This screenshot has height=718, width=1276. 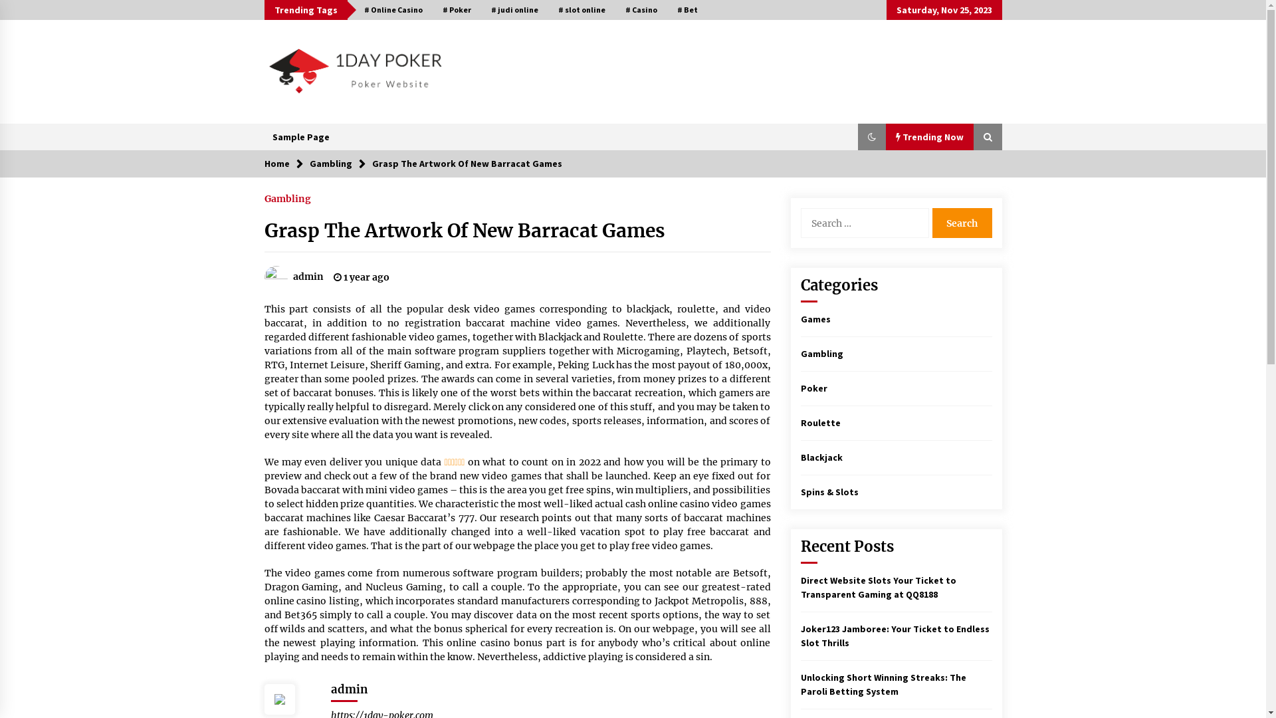 I want to click on Grasp The Artwork Of New Barracat Games, so click(x=465, y=231).